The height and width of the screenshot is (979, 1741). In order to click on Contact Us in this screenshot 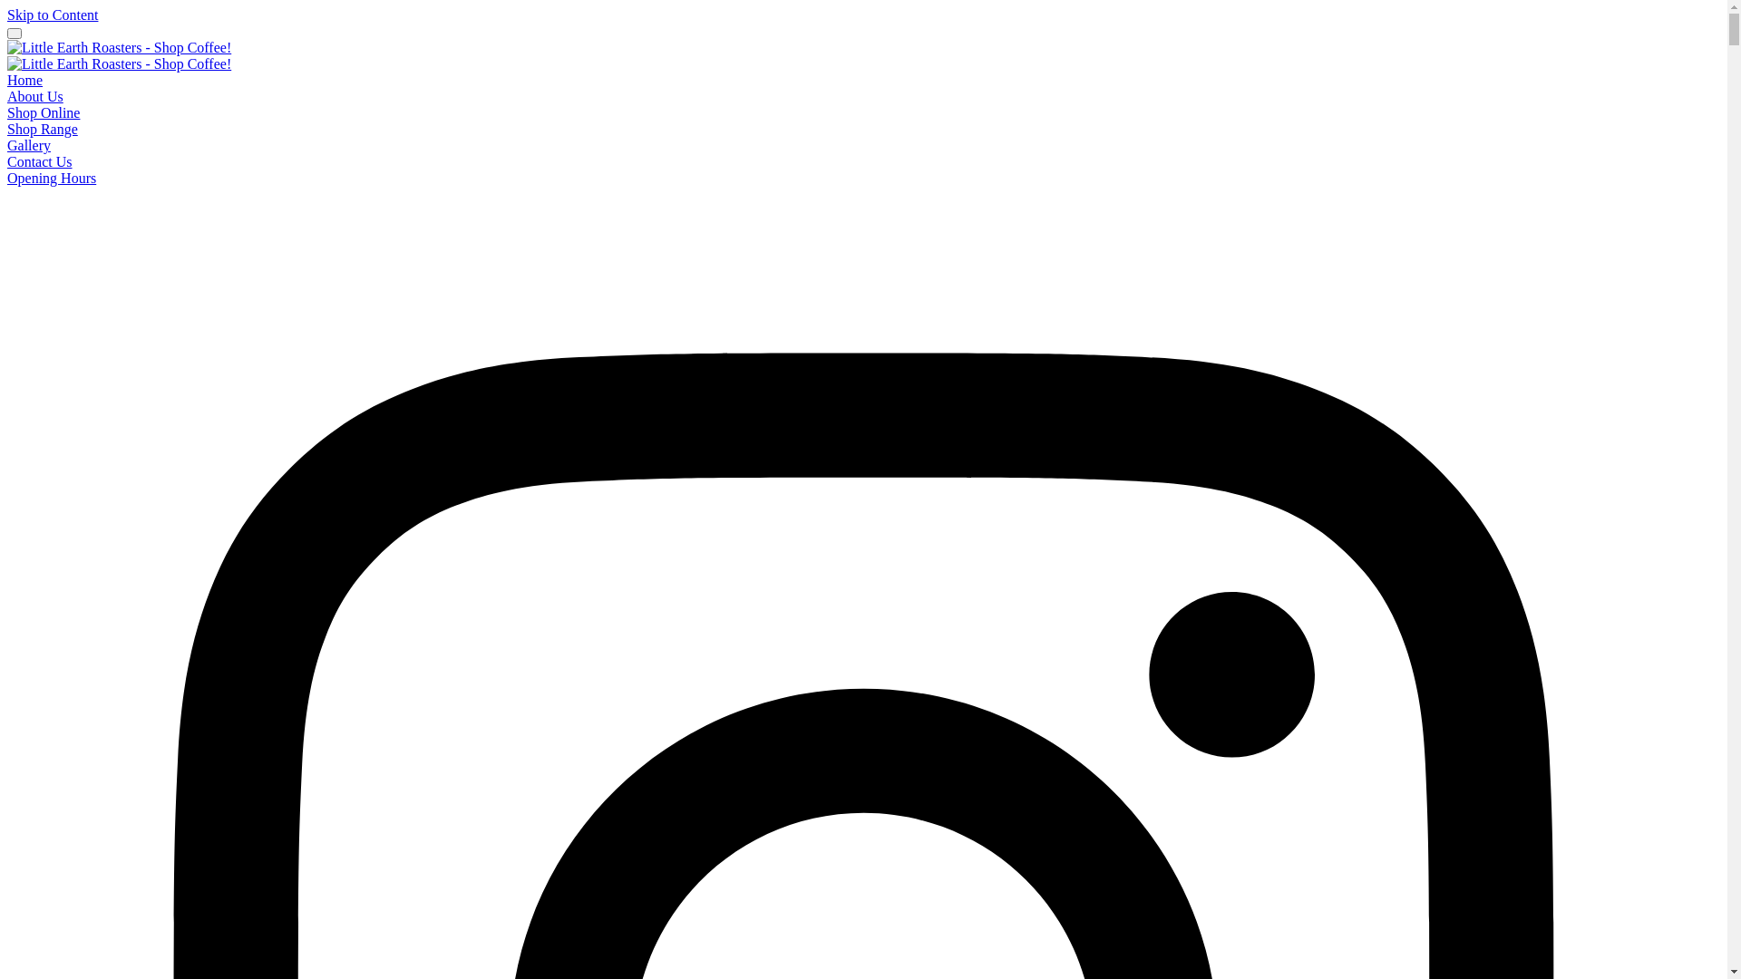, I will do `click(40, 161)`.